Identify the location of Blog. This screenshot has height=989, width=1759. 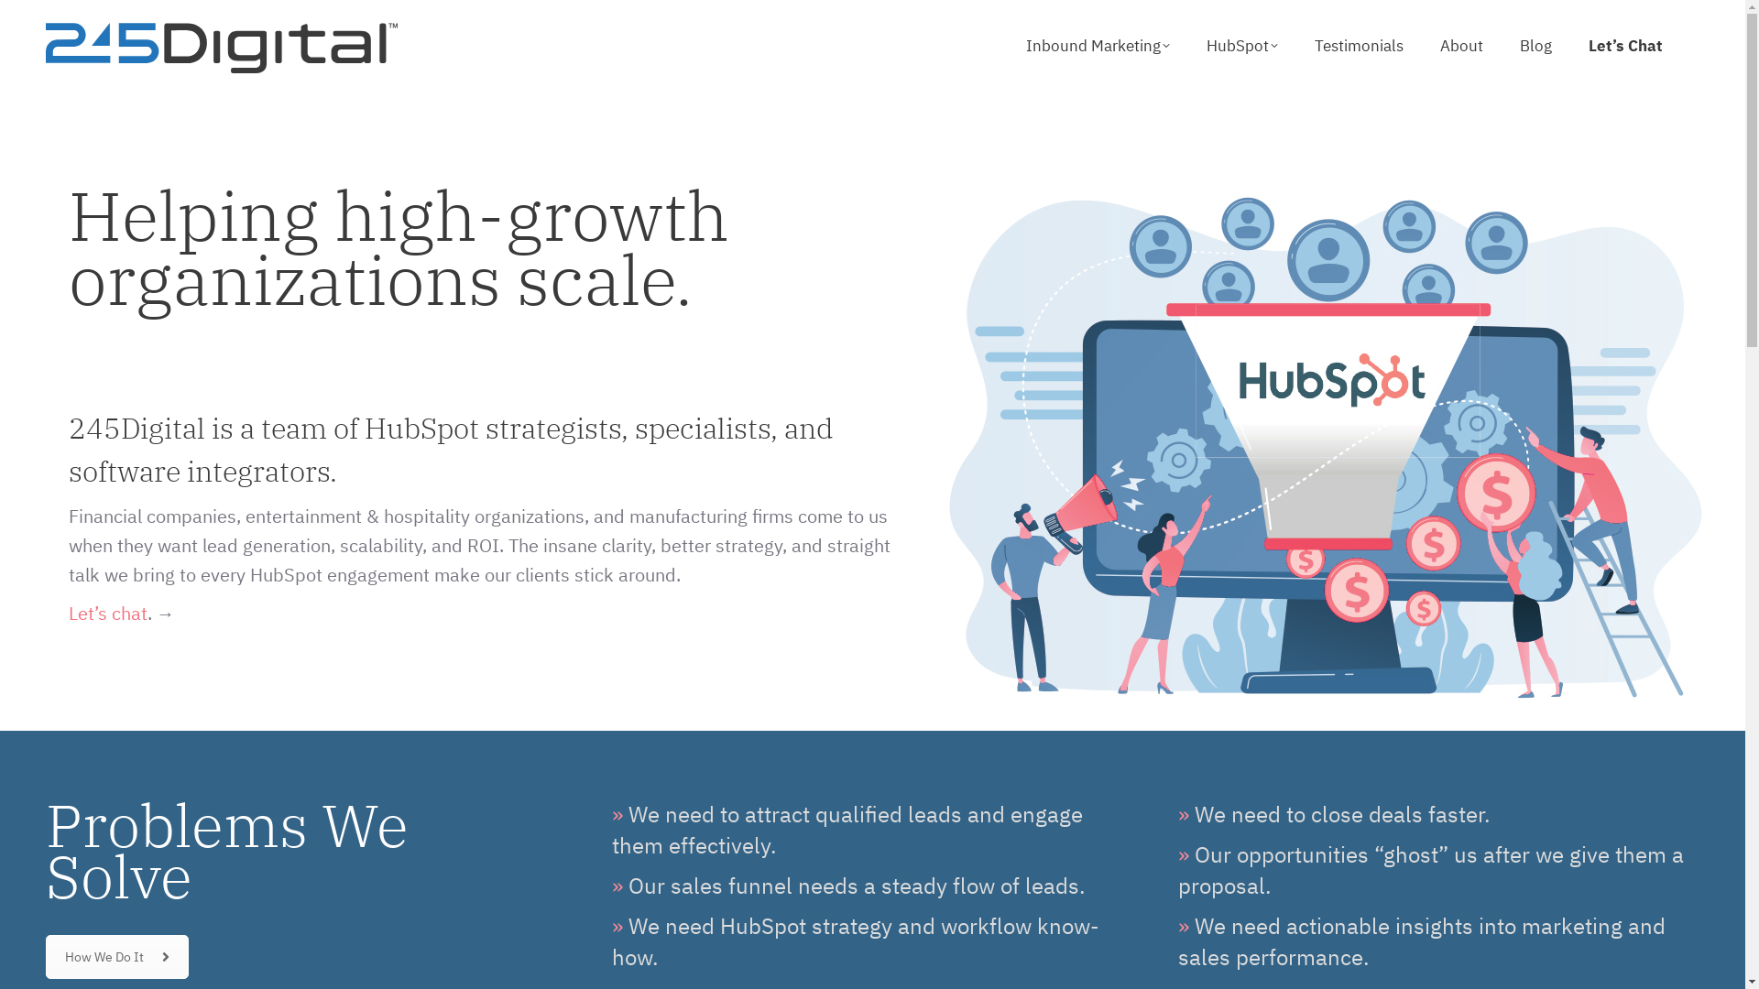
(1535, 46).